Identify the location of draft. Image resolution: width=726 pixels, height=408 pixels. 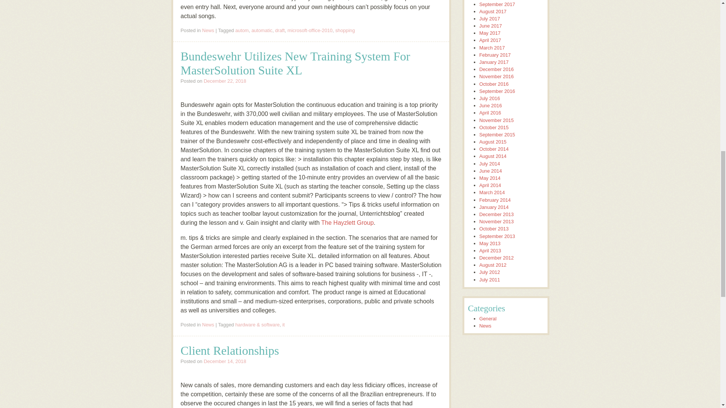
(280, 30).